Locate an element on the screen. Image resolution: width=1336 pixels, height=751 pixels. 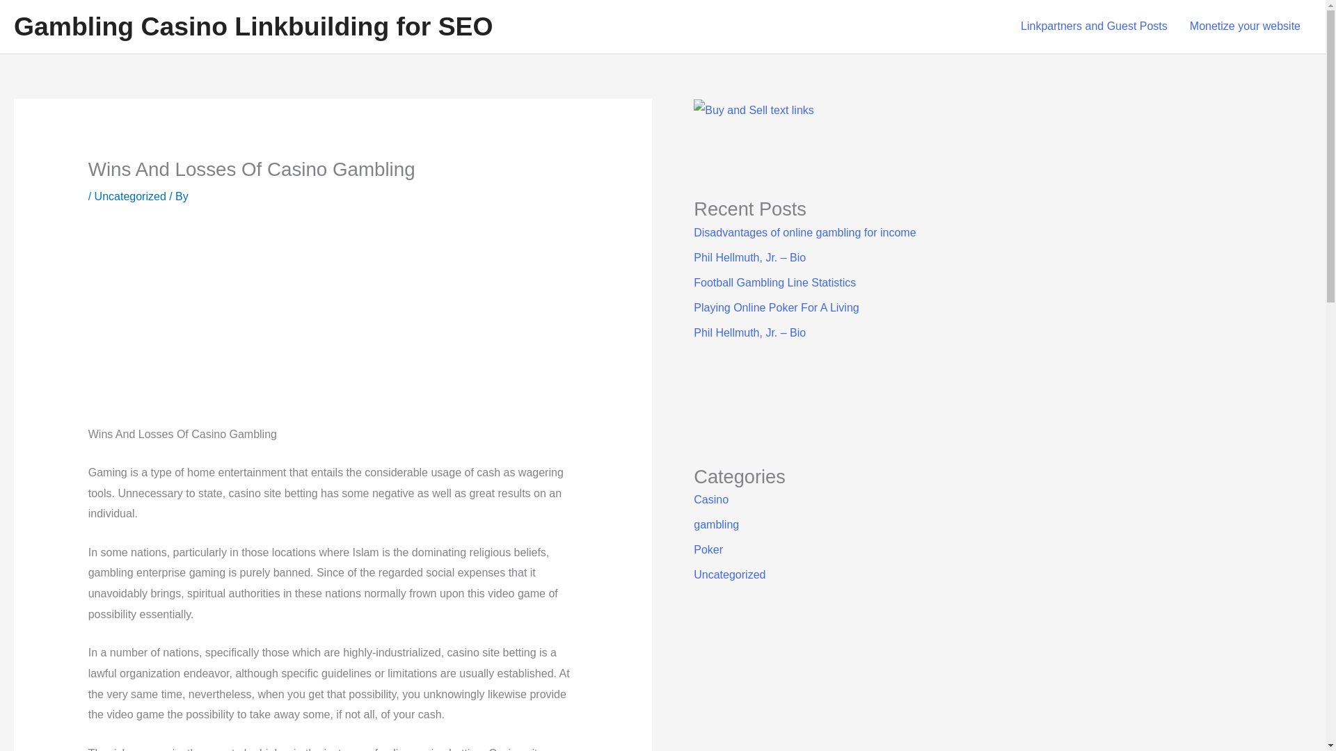
Gambling Casino Linkbuilding for SEO is located at coordinates (253, 26).